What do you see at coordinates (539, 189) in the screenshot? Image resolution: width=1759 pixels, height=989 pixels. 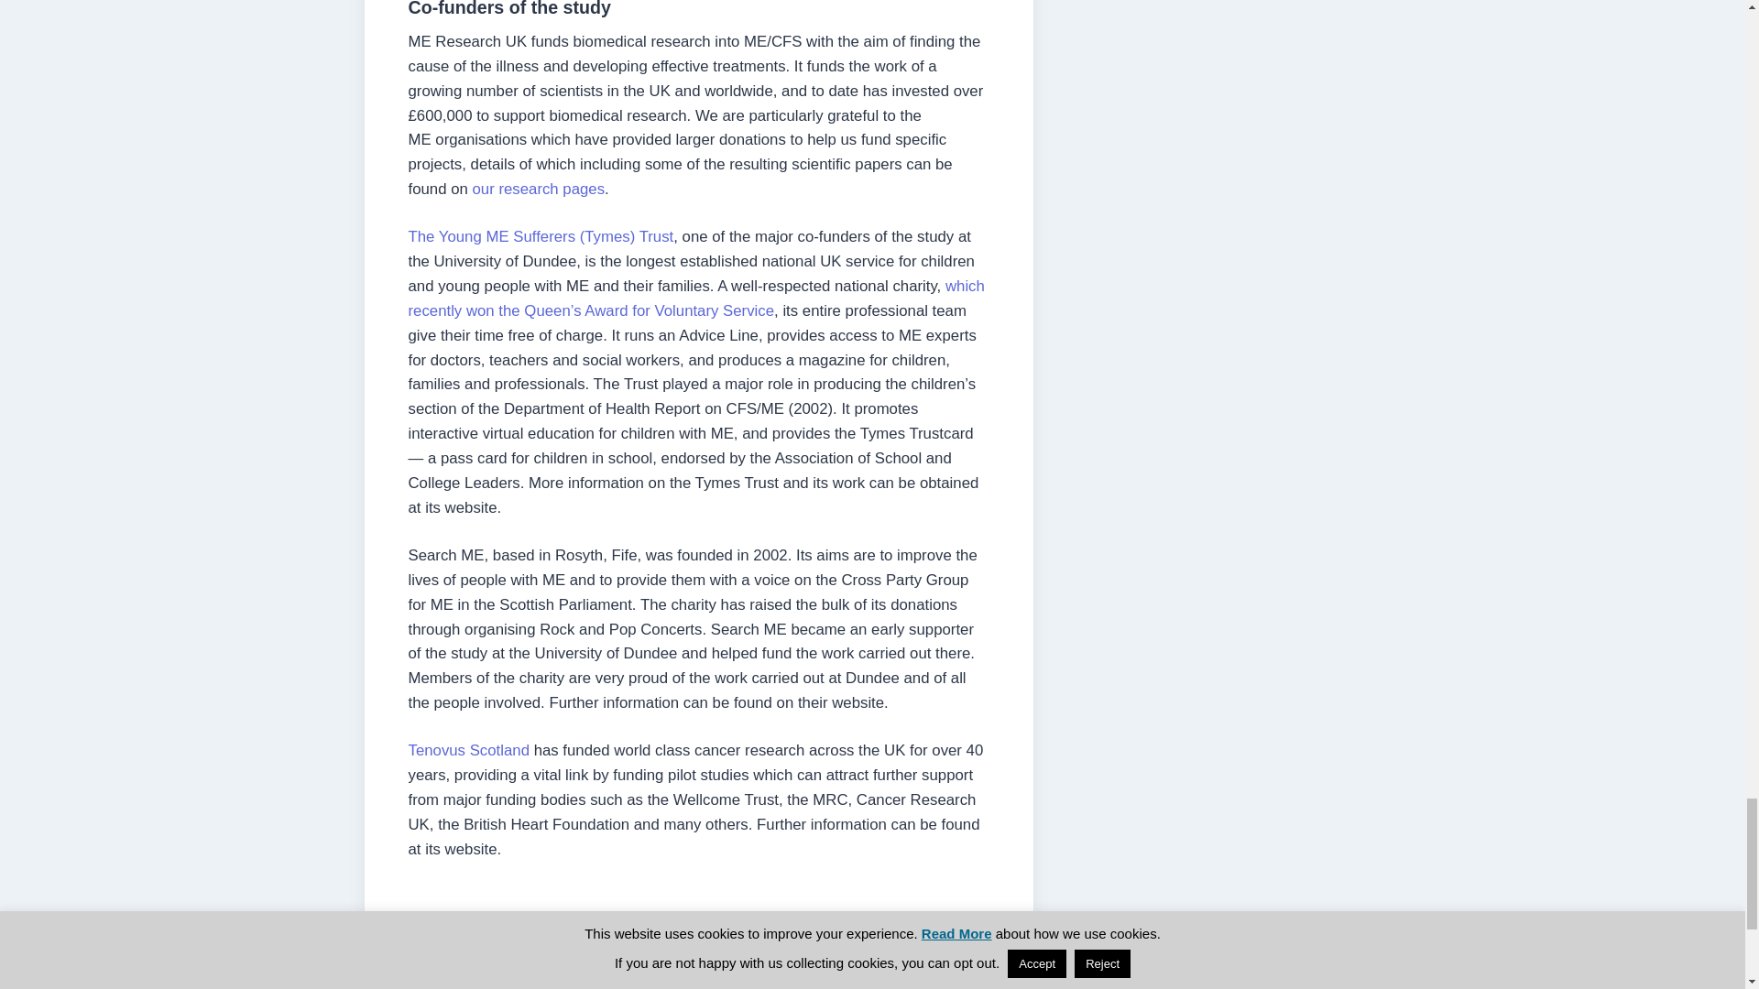 I see `Published studies` at bounding box center [539, 189].